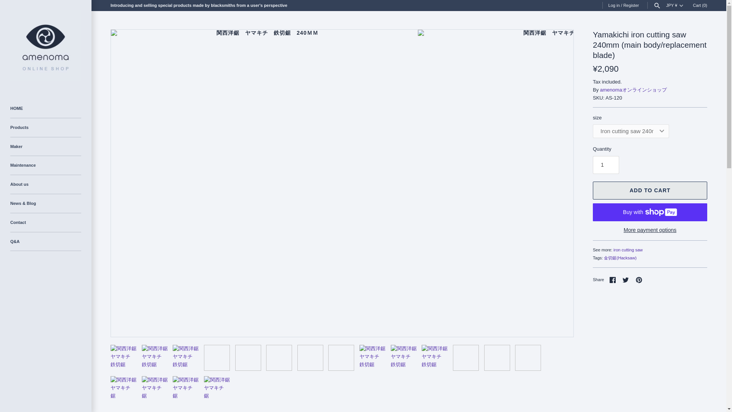 The height and width of the screenshot is (412, 732). I want to click on Log in, so click(614, 5).